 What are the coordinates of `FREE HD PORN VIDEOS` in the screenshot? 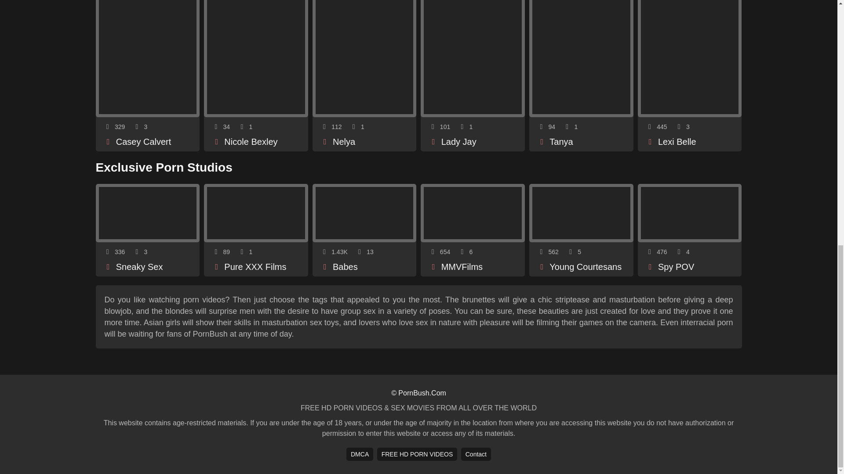 It's located at (417, 454).